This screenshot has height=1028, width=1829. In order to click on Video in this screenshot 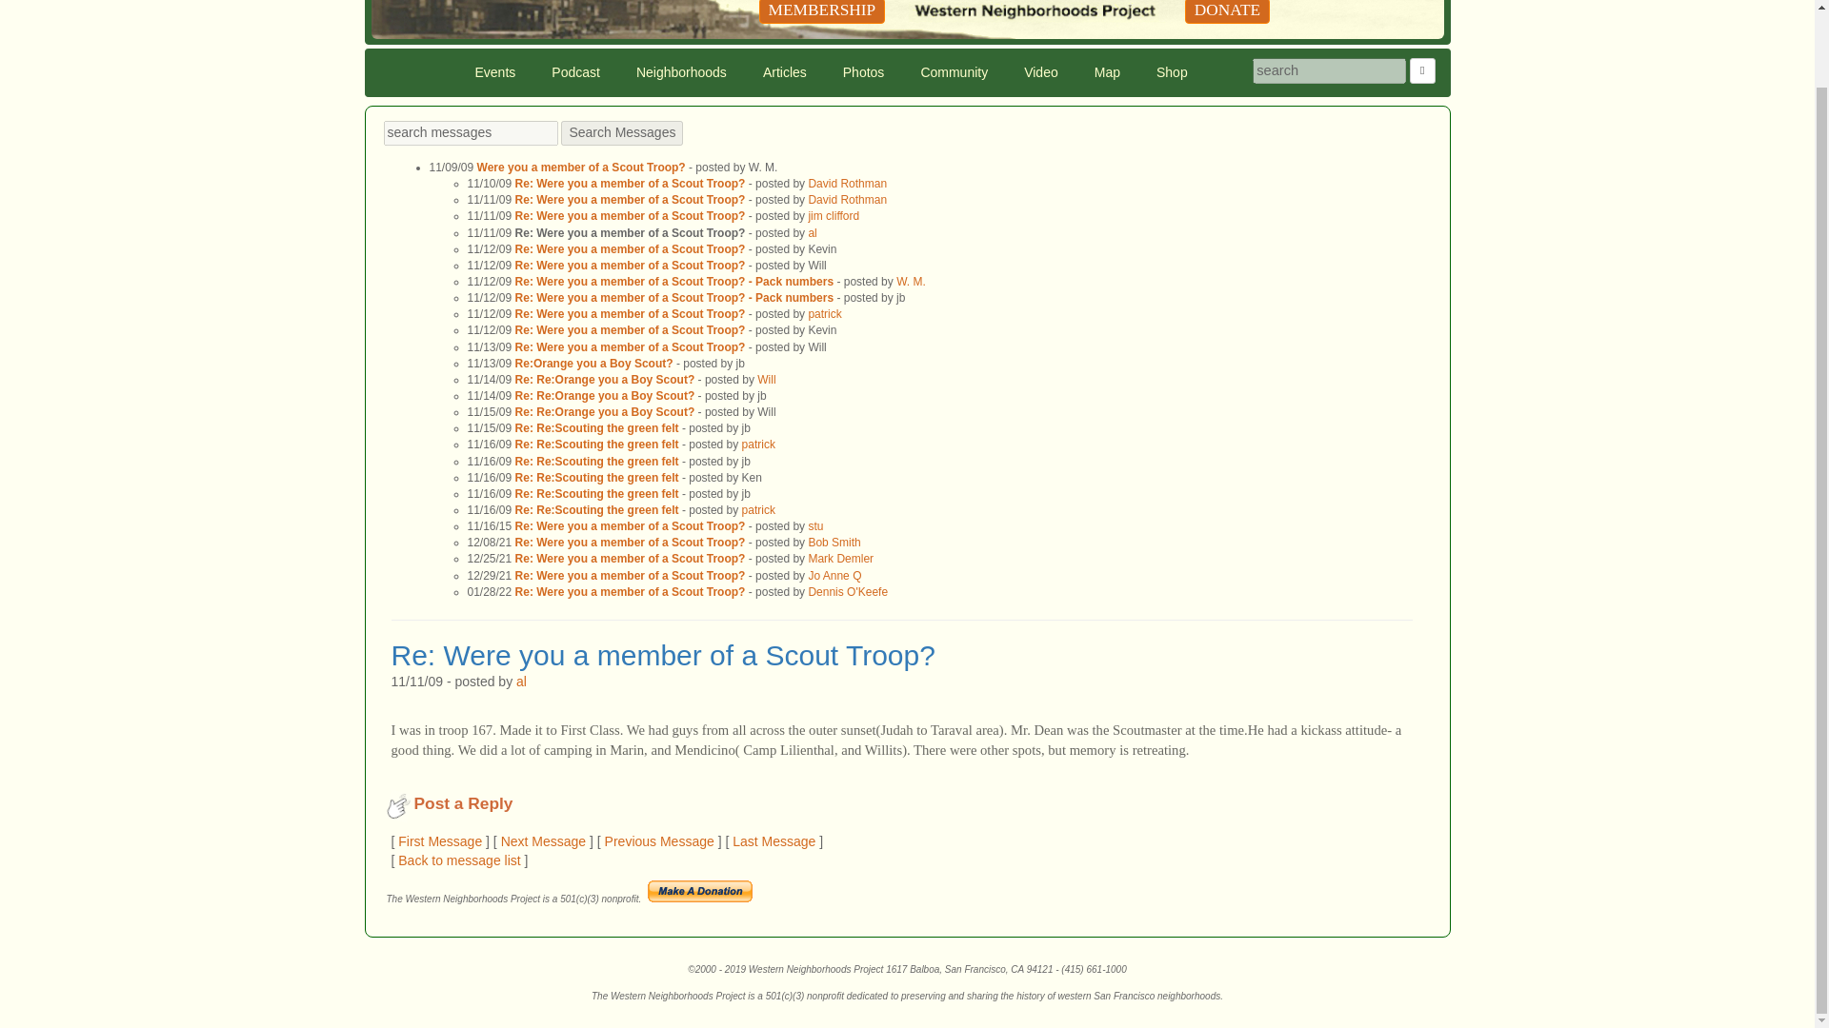, I will do `click(1040, 72)`.